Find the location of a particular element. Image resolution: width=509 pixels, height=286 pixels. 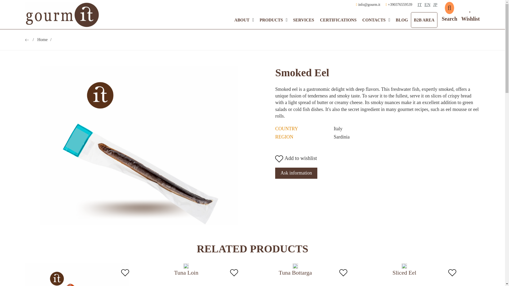

BLOG is located at coordinates (402, 20).